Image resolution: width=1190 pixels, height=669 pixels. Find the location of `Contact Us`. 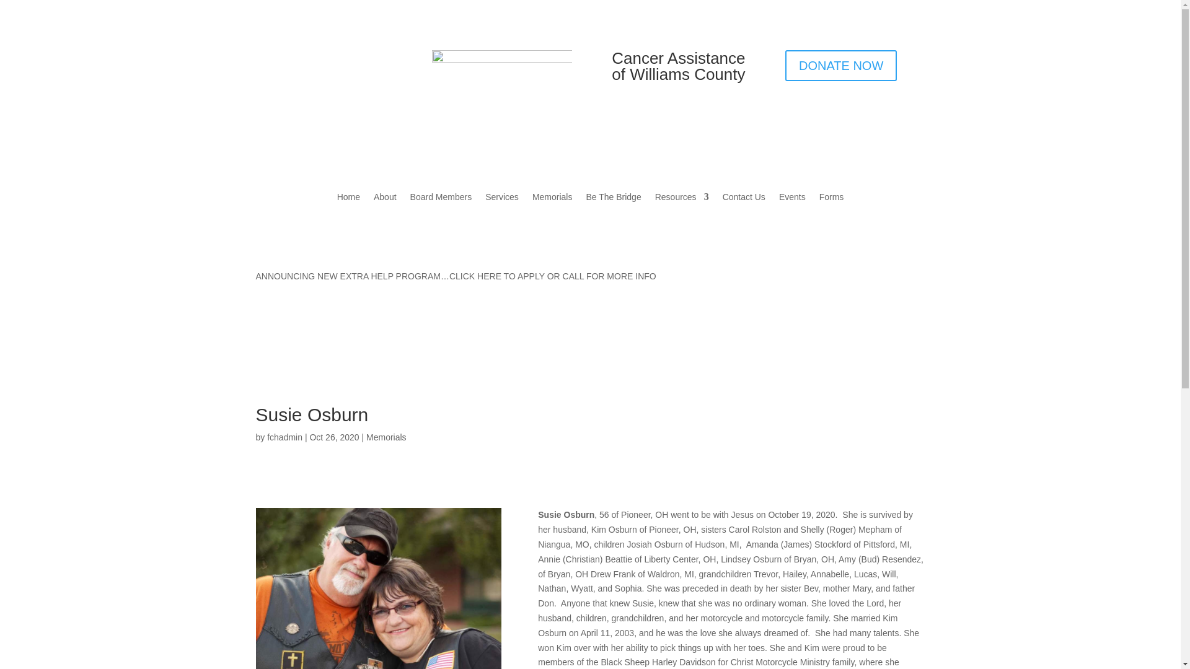

Contact Us is located at coordinates (744, 206).